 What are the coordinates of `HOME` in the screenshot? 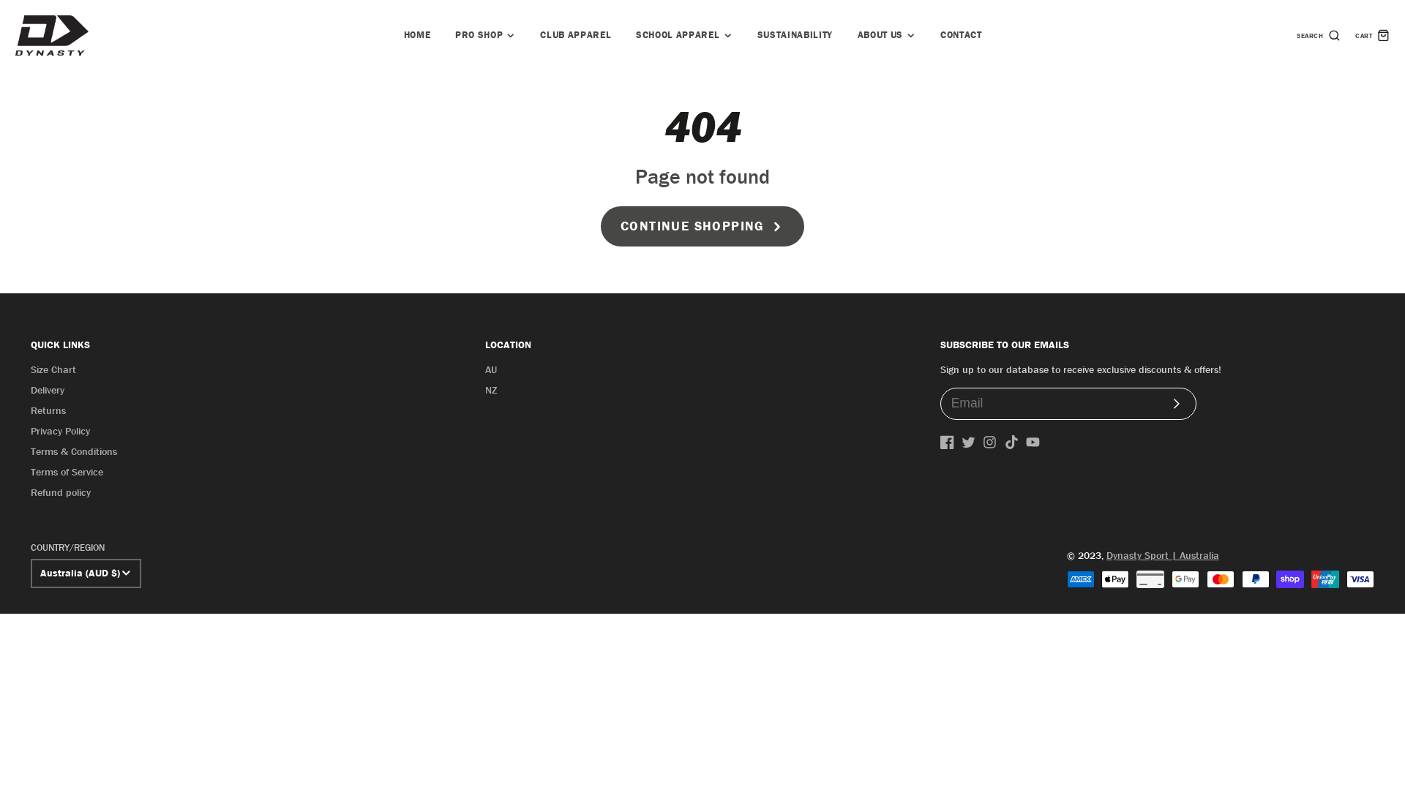 It's located at (417, 35).